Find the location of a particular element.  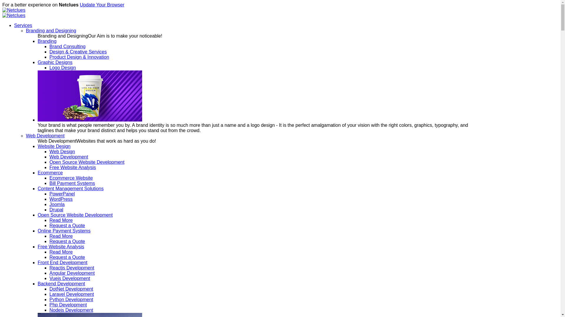

WordPress is located at coordinates (61, 199).